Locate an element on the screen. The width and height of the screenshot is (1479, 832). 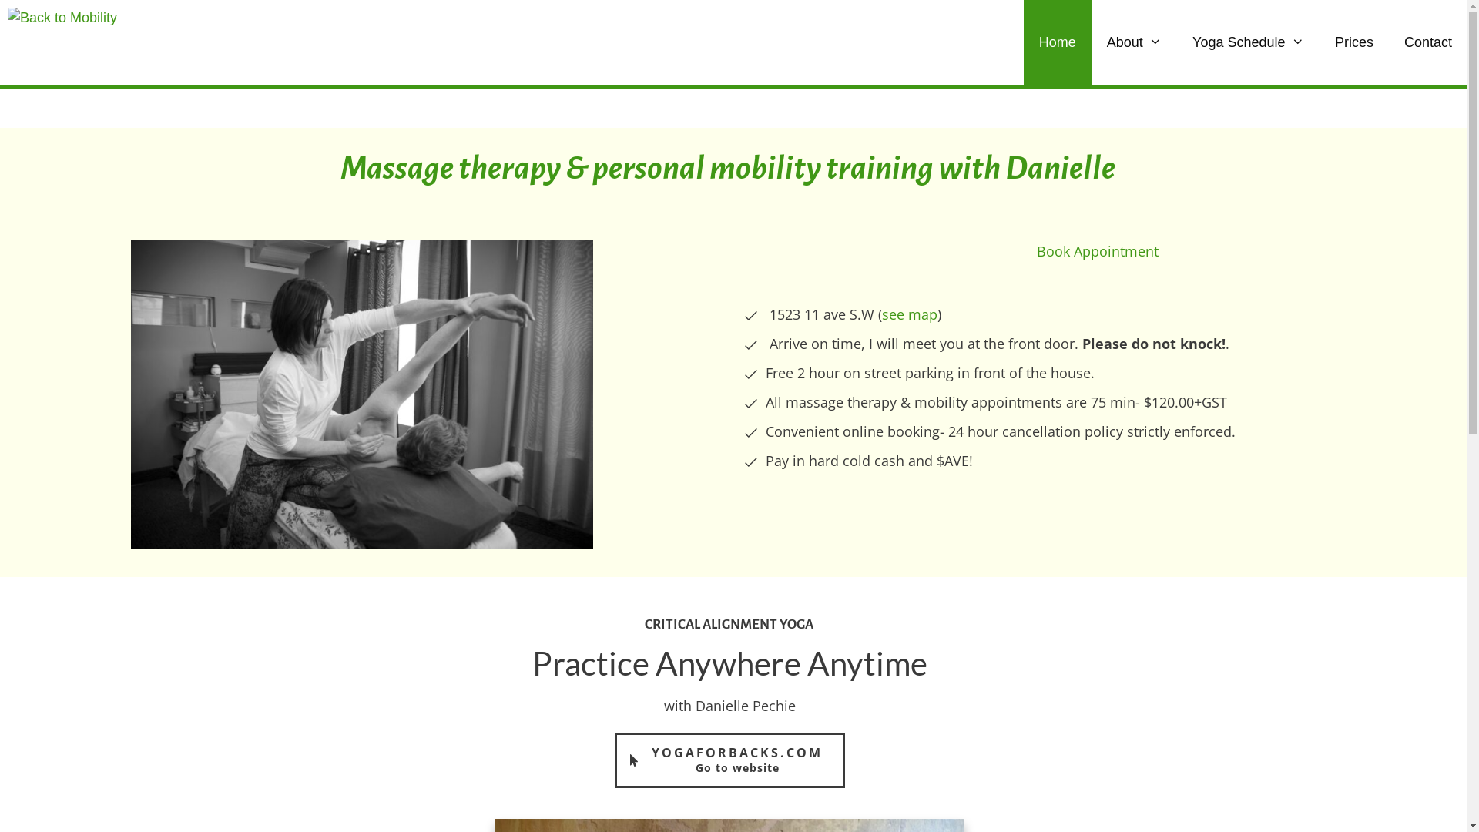
Back to Mobility is located at coordinates (66, 42).